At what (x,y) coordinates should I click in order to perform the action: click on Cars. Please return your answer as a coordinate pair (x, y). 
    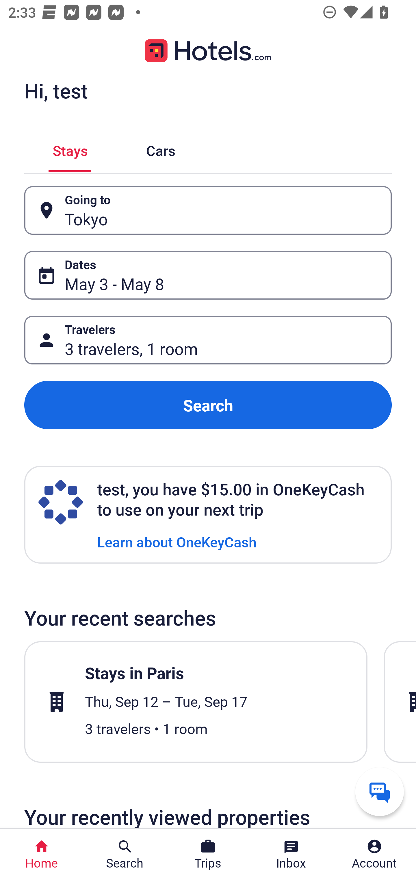
    Looking at the image, I should click on (161, 149).